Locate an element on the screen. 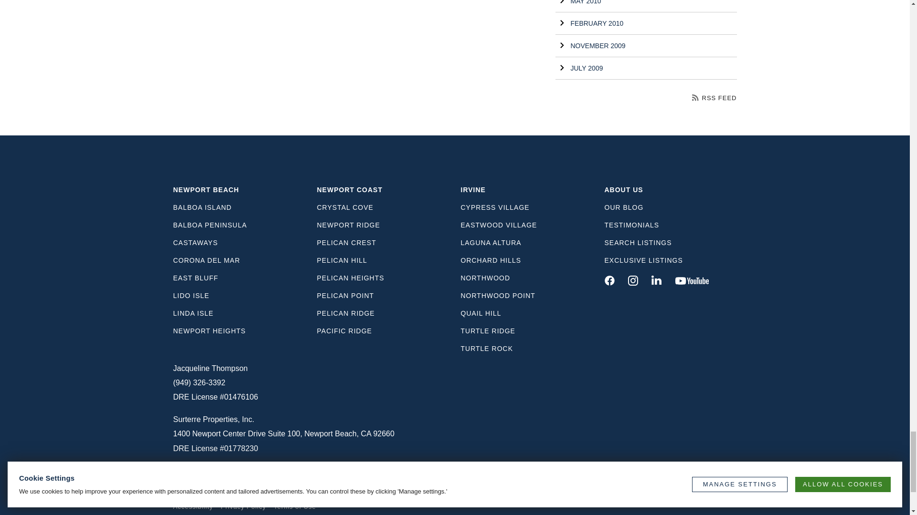 Image resolution: width=917 pixels, height=515 pixels. RSS FEED is located at coordinates (714, 97).